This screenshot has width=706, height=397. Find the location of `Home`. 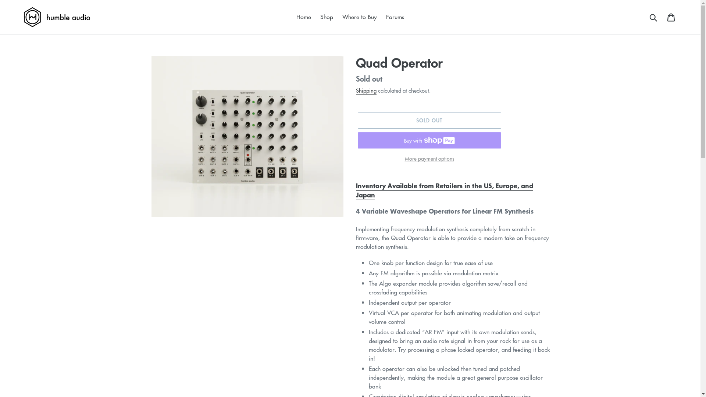

Home is located at coordinates (304, 17).